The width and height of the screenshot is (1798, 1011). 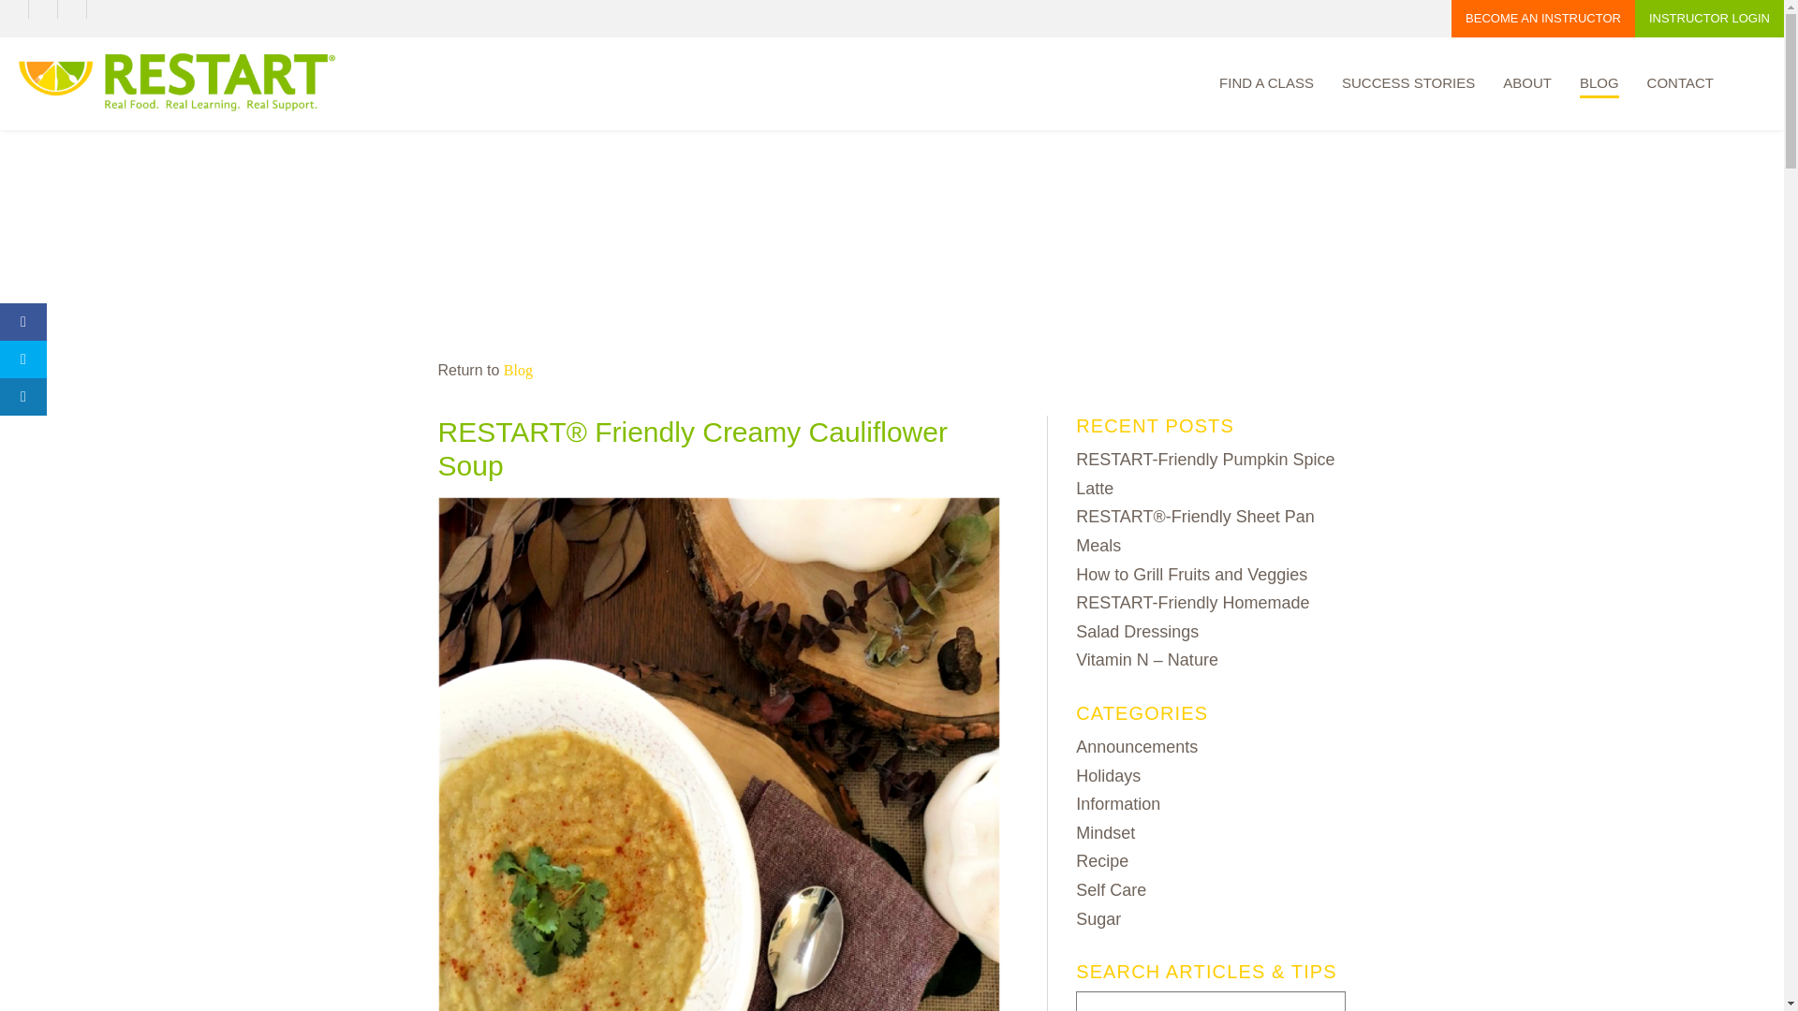 What do you see at coordinates (1542, 19) in the screenshot?
I see `BECOME AN INSTRUCTOR` at bounding box center [1542, 19].